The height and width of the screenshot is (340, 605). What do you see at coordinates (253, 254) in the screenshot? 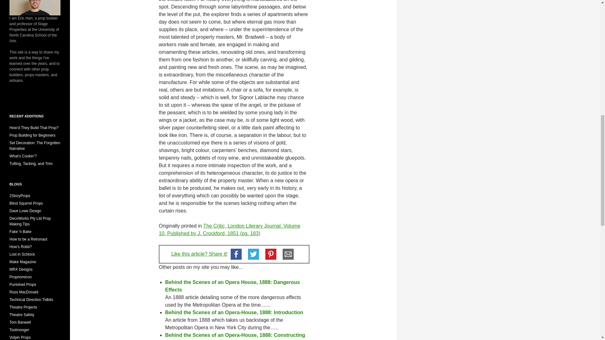
I see `twitter` at bounding box center [253, 254].